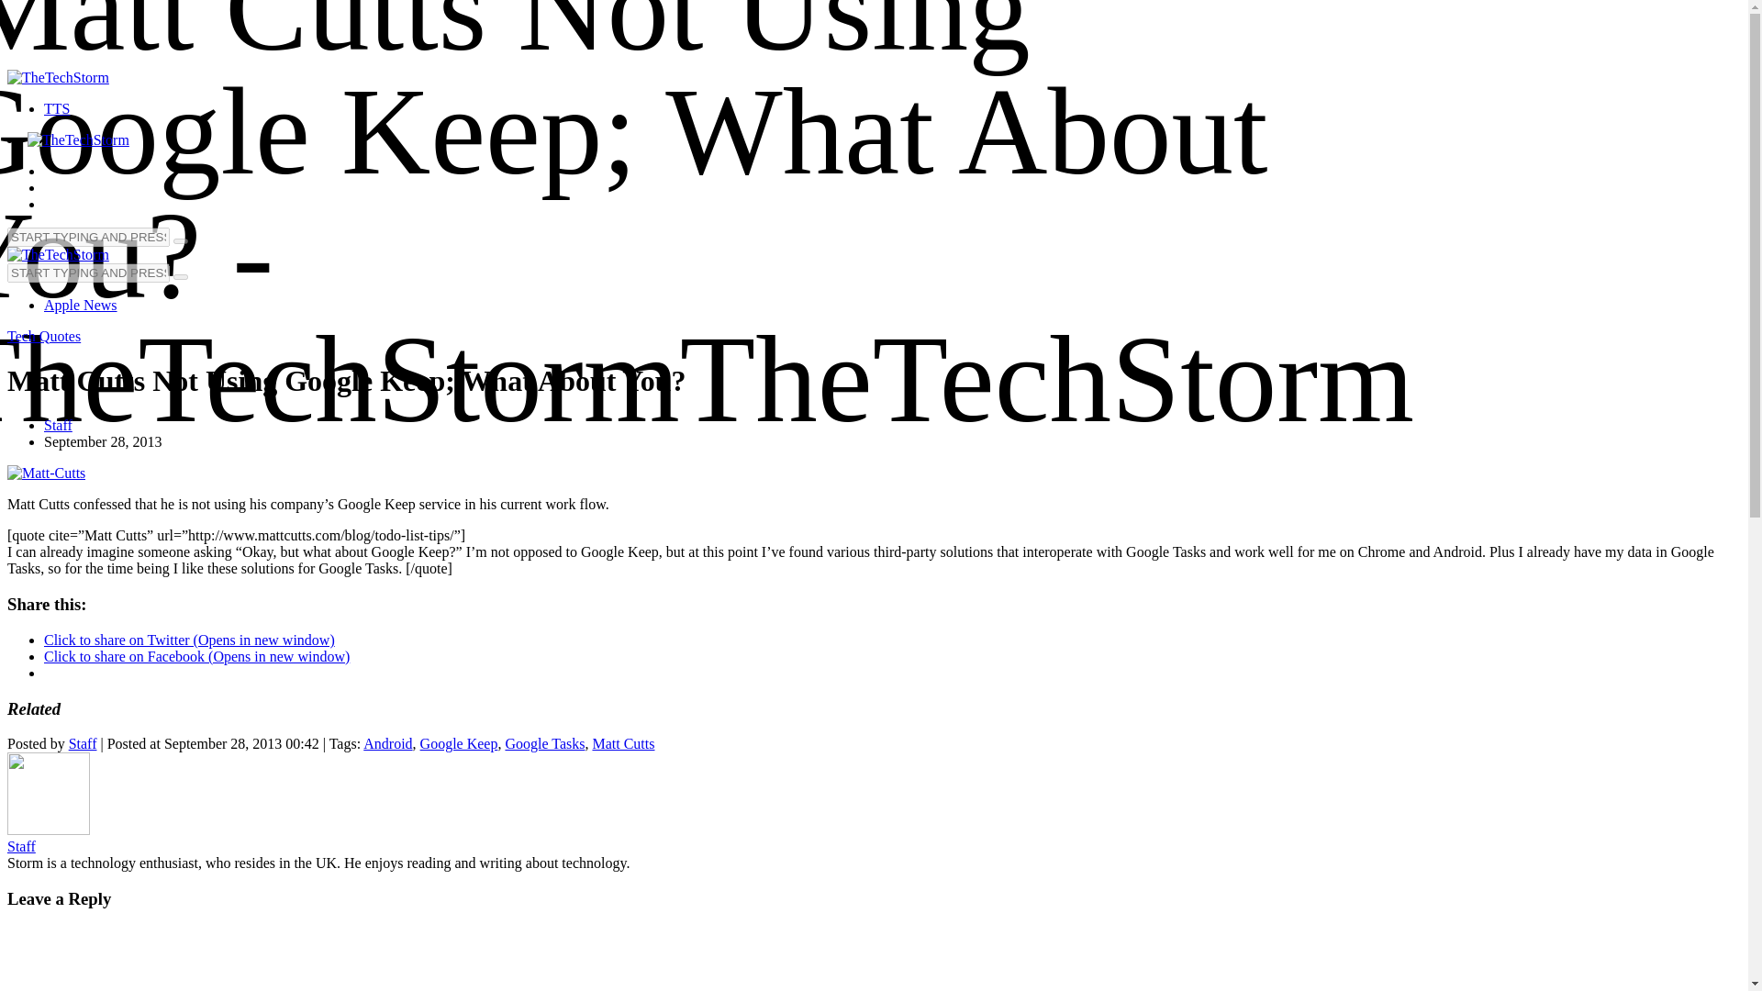 The height and width of the screenshot is (991, 1762). I want to click on TheTechStorm, so click(58, 77).